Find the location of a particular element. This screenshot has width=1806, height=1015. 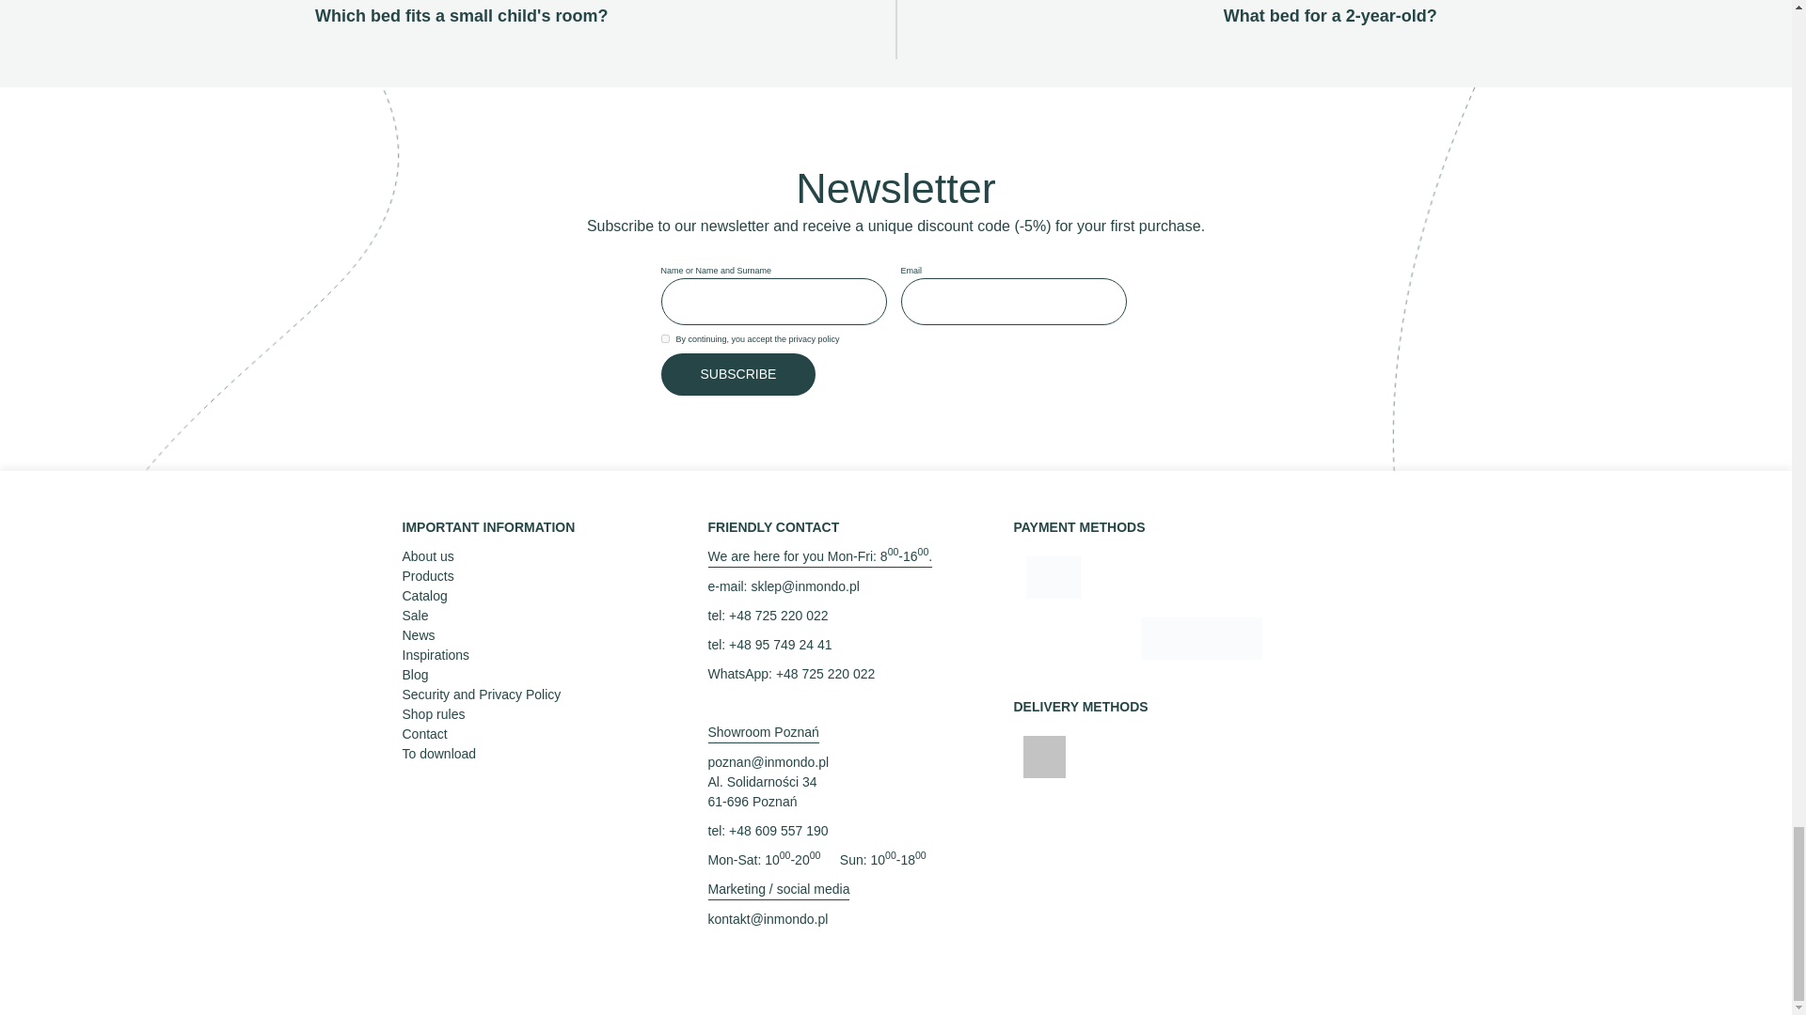

SUBSCRIBE is located at coordinates (737, 373).